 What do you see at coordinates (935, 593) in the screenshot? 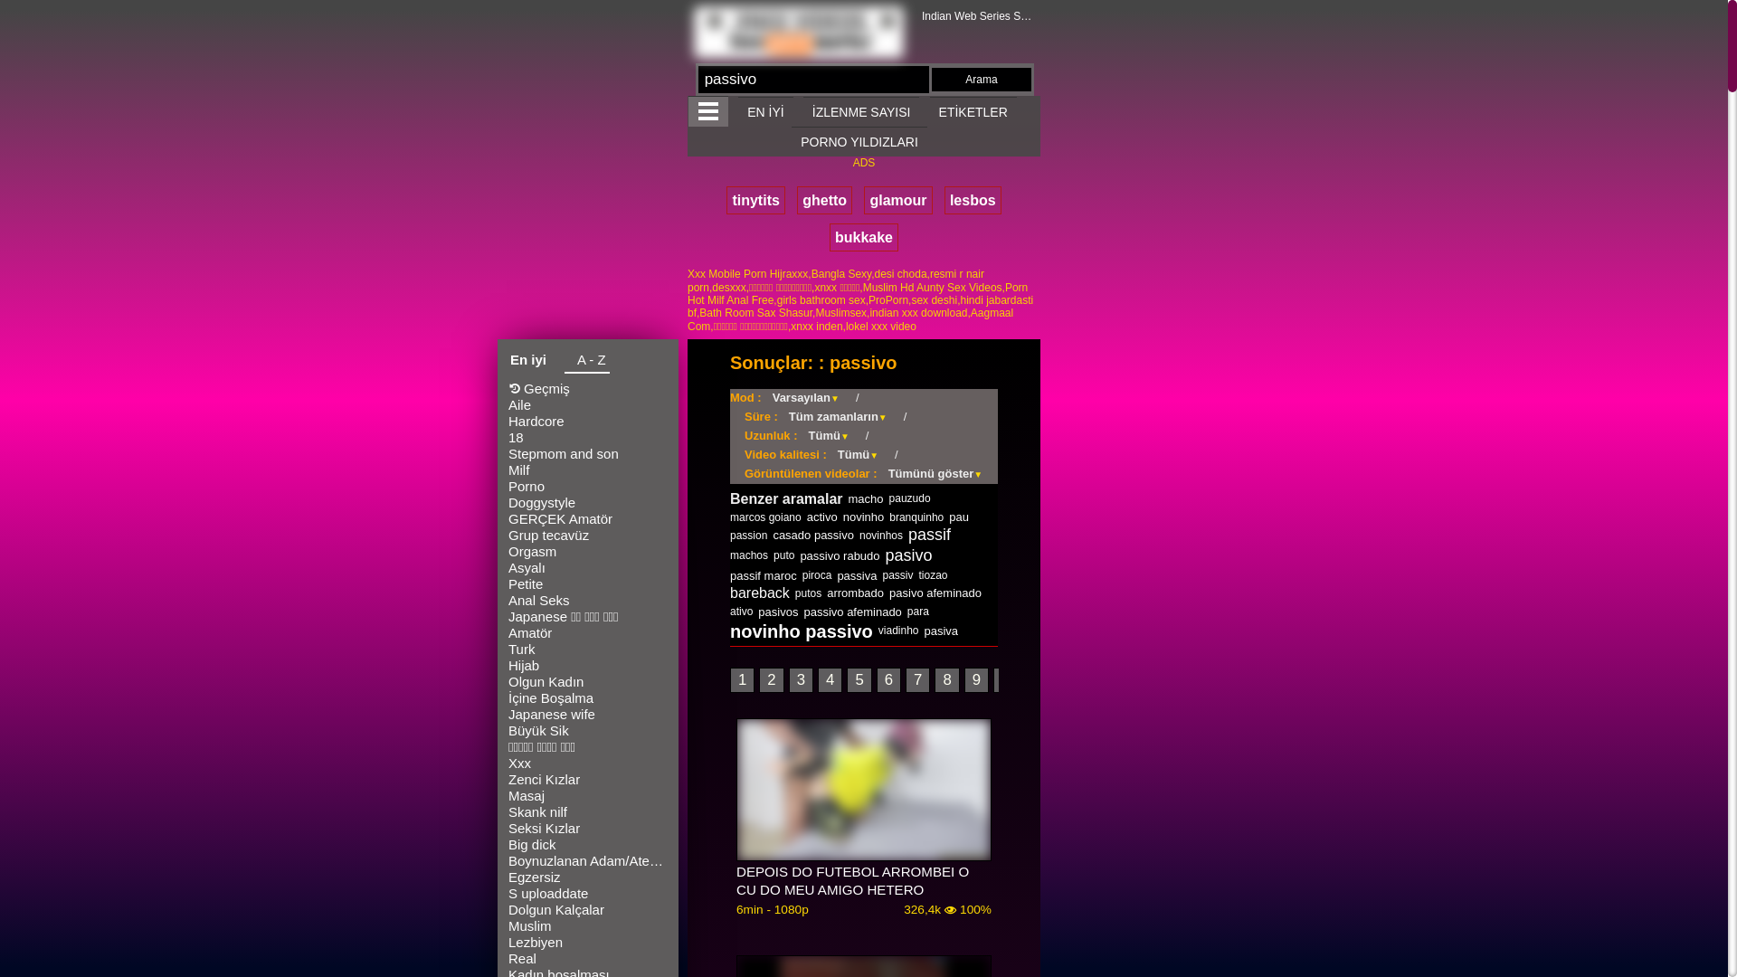
I see `pasivo afeminado` at bounding box center [935, 593].